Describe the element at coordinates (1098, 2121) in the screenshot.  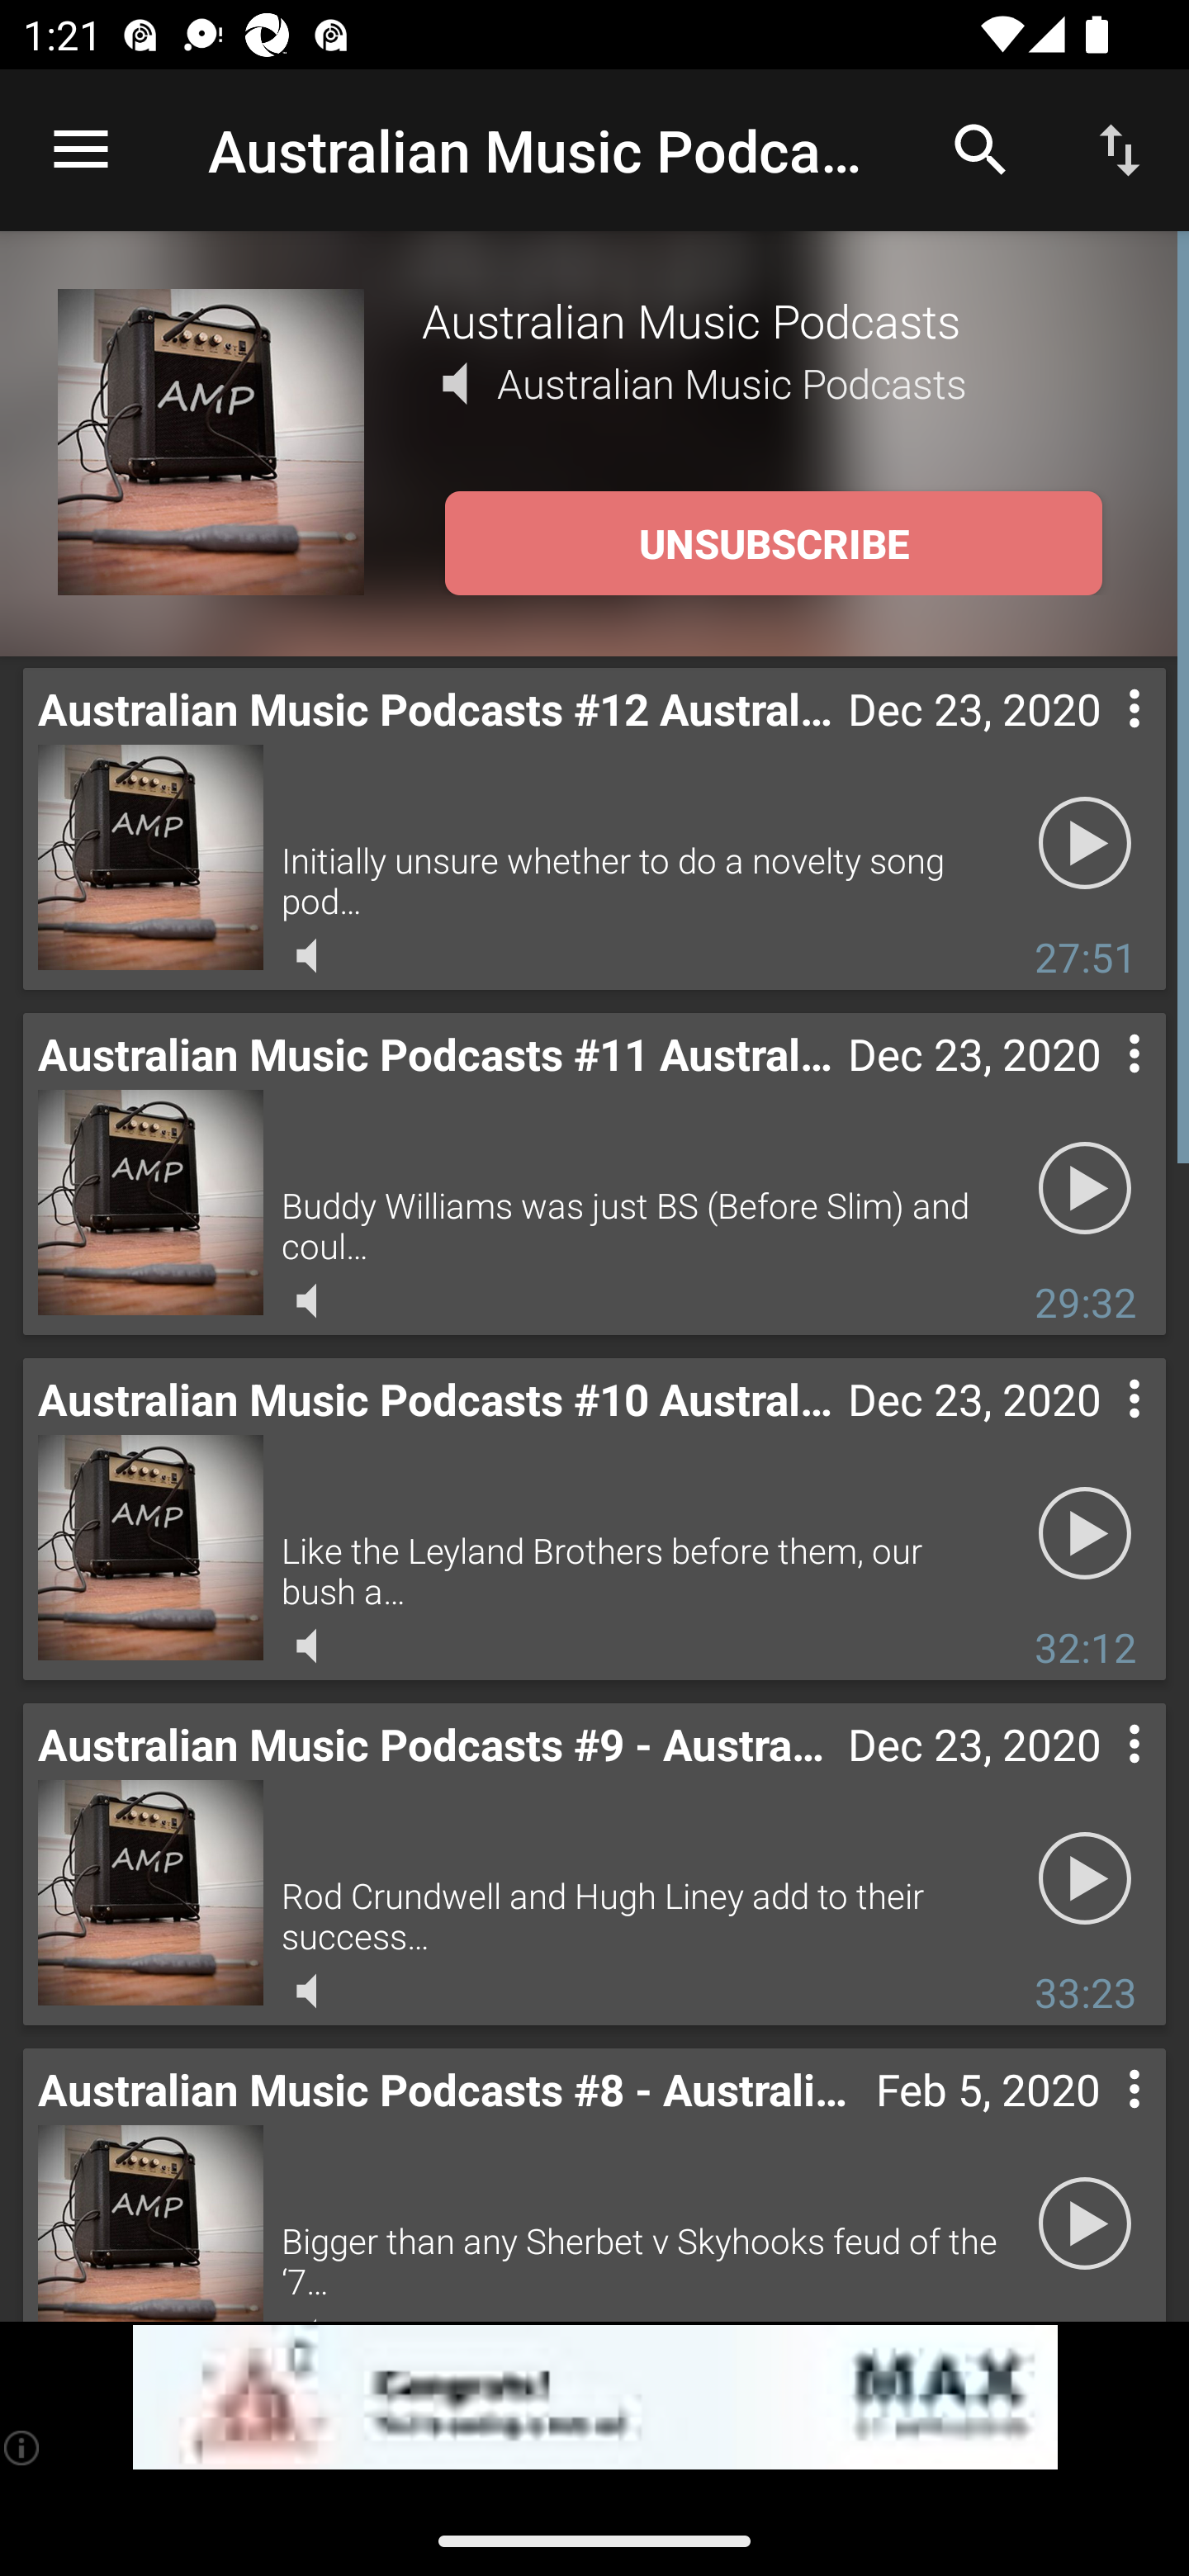
I see `Contextual menu` at that location.